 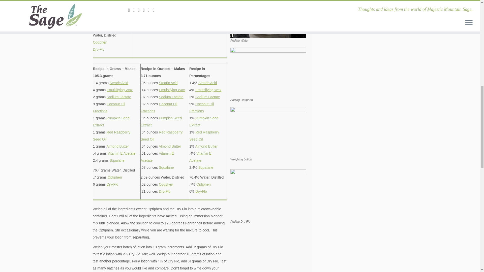 I want to click on Red Raspberry Seed Oil, so click(x=111, y=135).